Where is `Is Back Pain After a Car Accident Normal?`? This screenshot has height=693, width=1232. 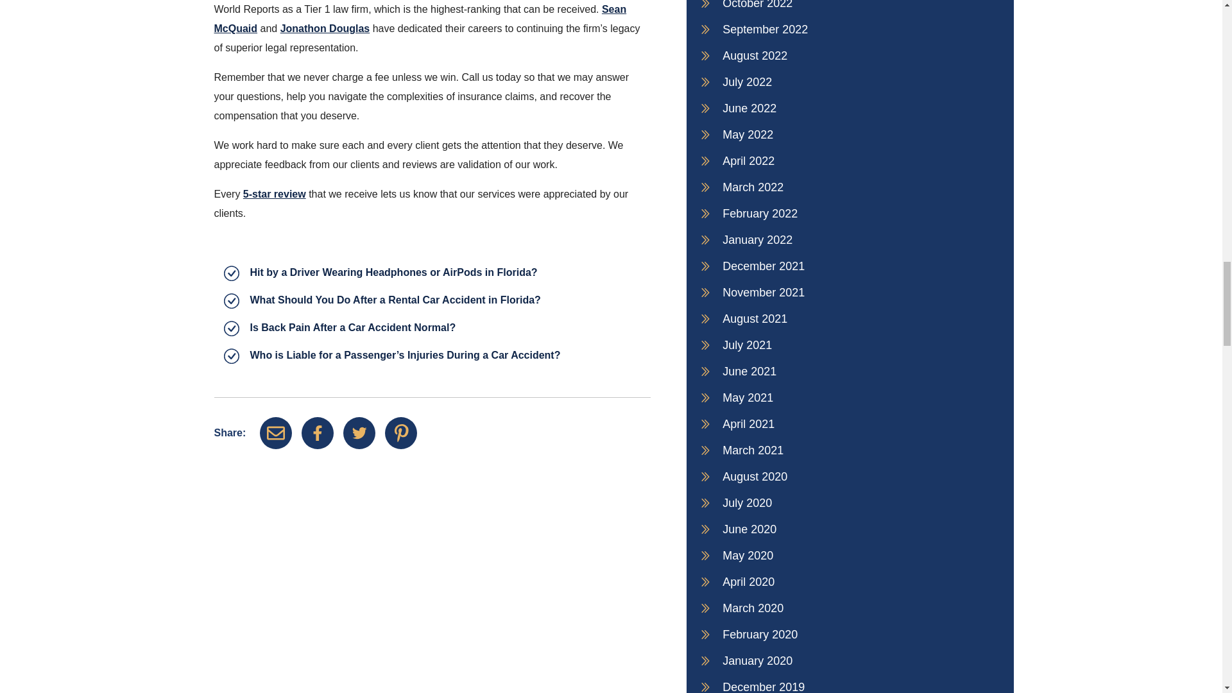 Is Back Pain After a Car Accident Normal? is located at coordinates (353, 327).